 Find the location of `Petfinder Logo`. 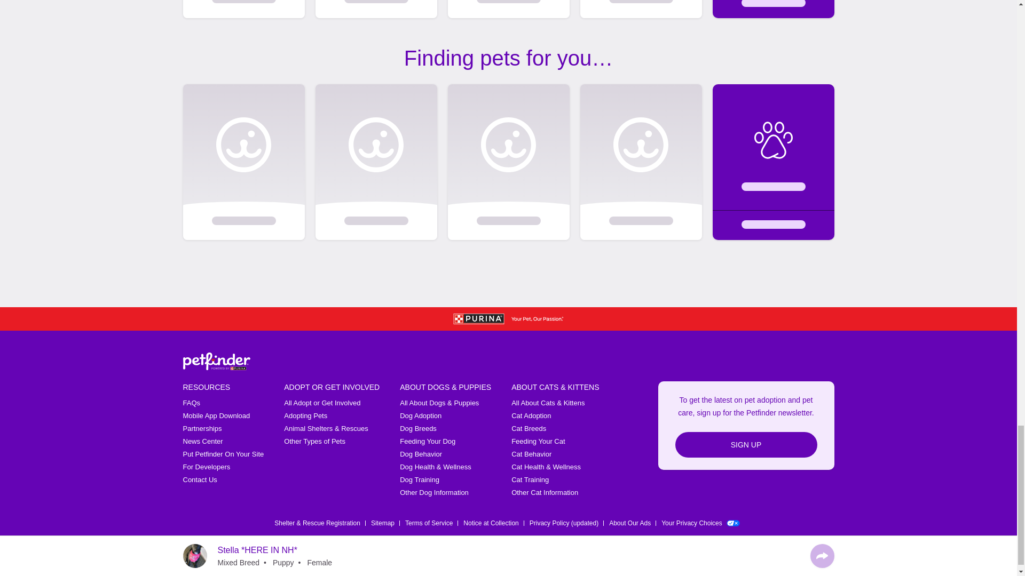

Petfinder Logo is located at coordinates (216, 361).